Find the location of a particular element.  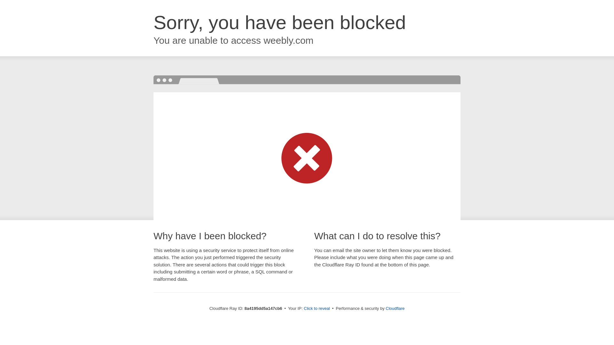

Cloudflare is located at coordinates (395, 308).